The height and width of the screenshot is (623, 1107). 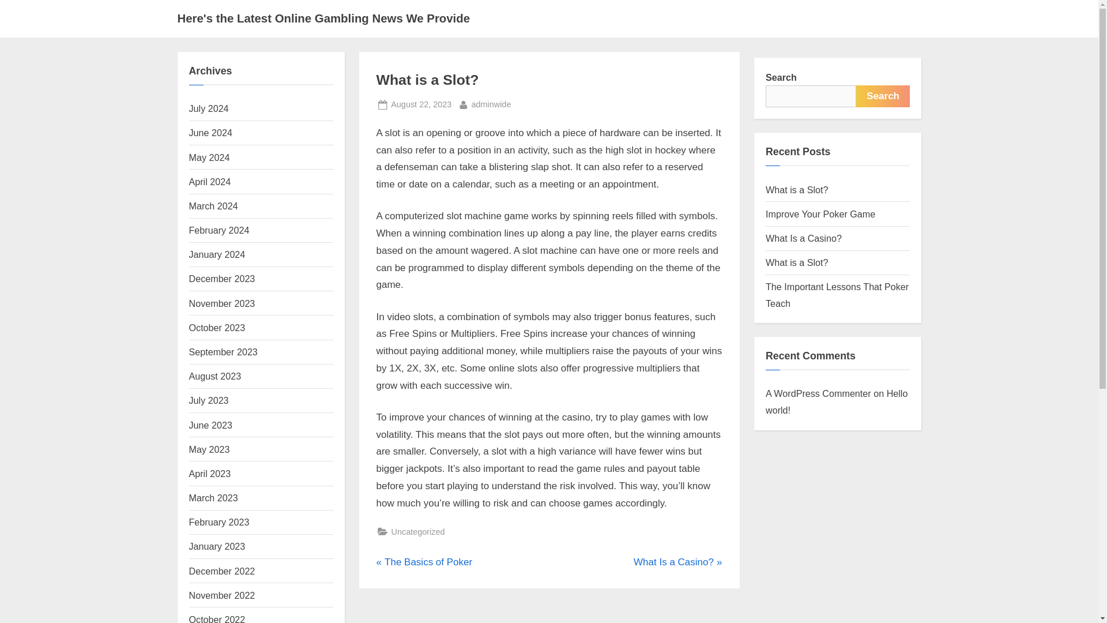 I want to click on July 2023, so click(x=217, y=546).